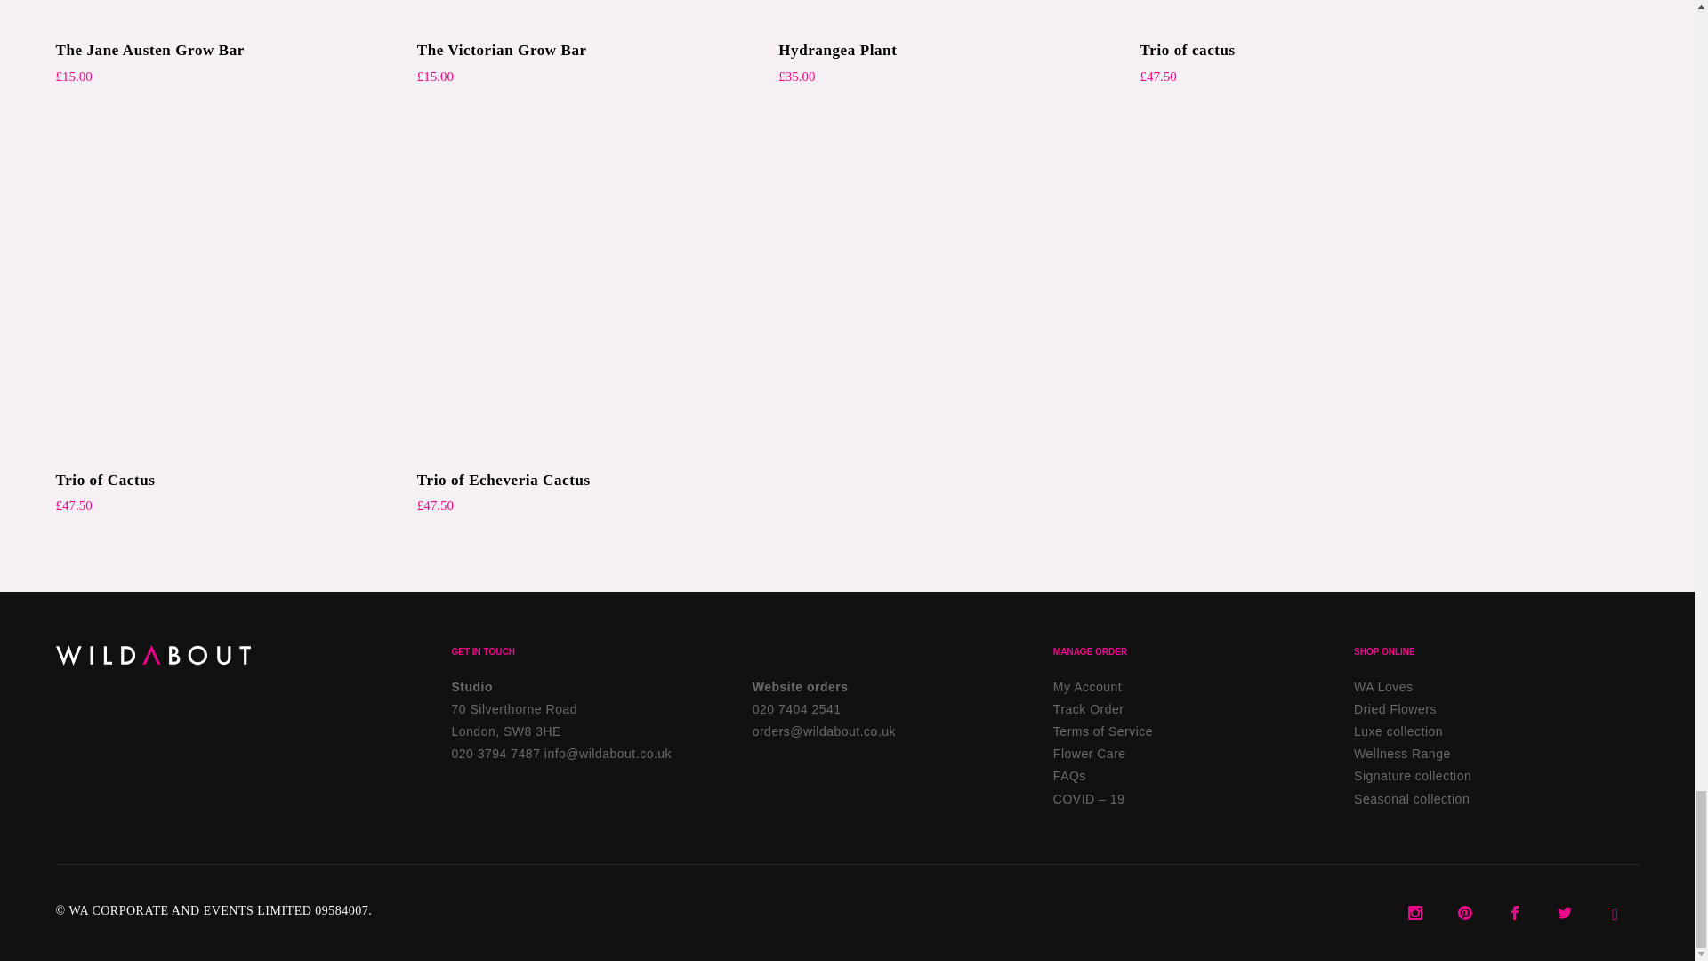 This screenshot has height=961, width=1708. Describe the element at coordinates (1614, 911) in the screenshot. I see `Wildabout Flowers on LinkedIn` at that location.